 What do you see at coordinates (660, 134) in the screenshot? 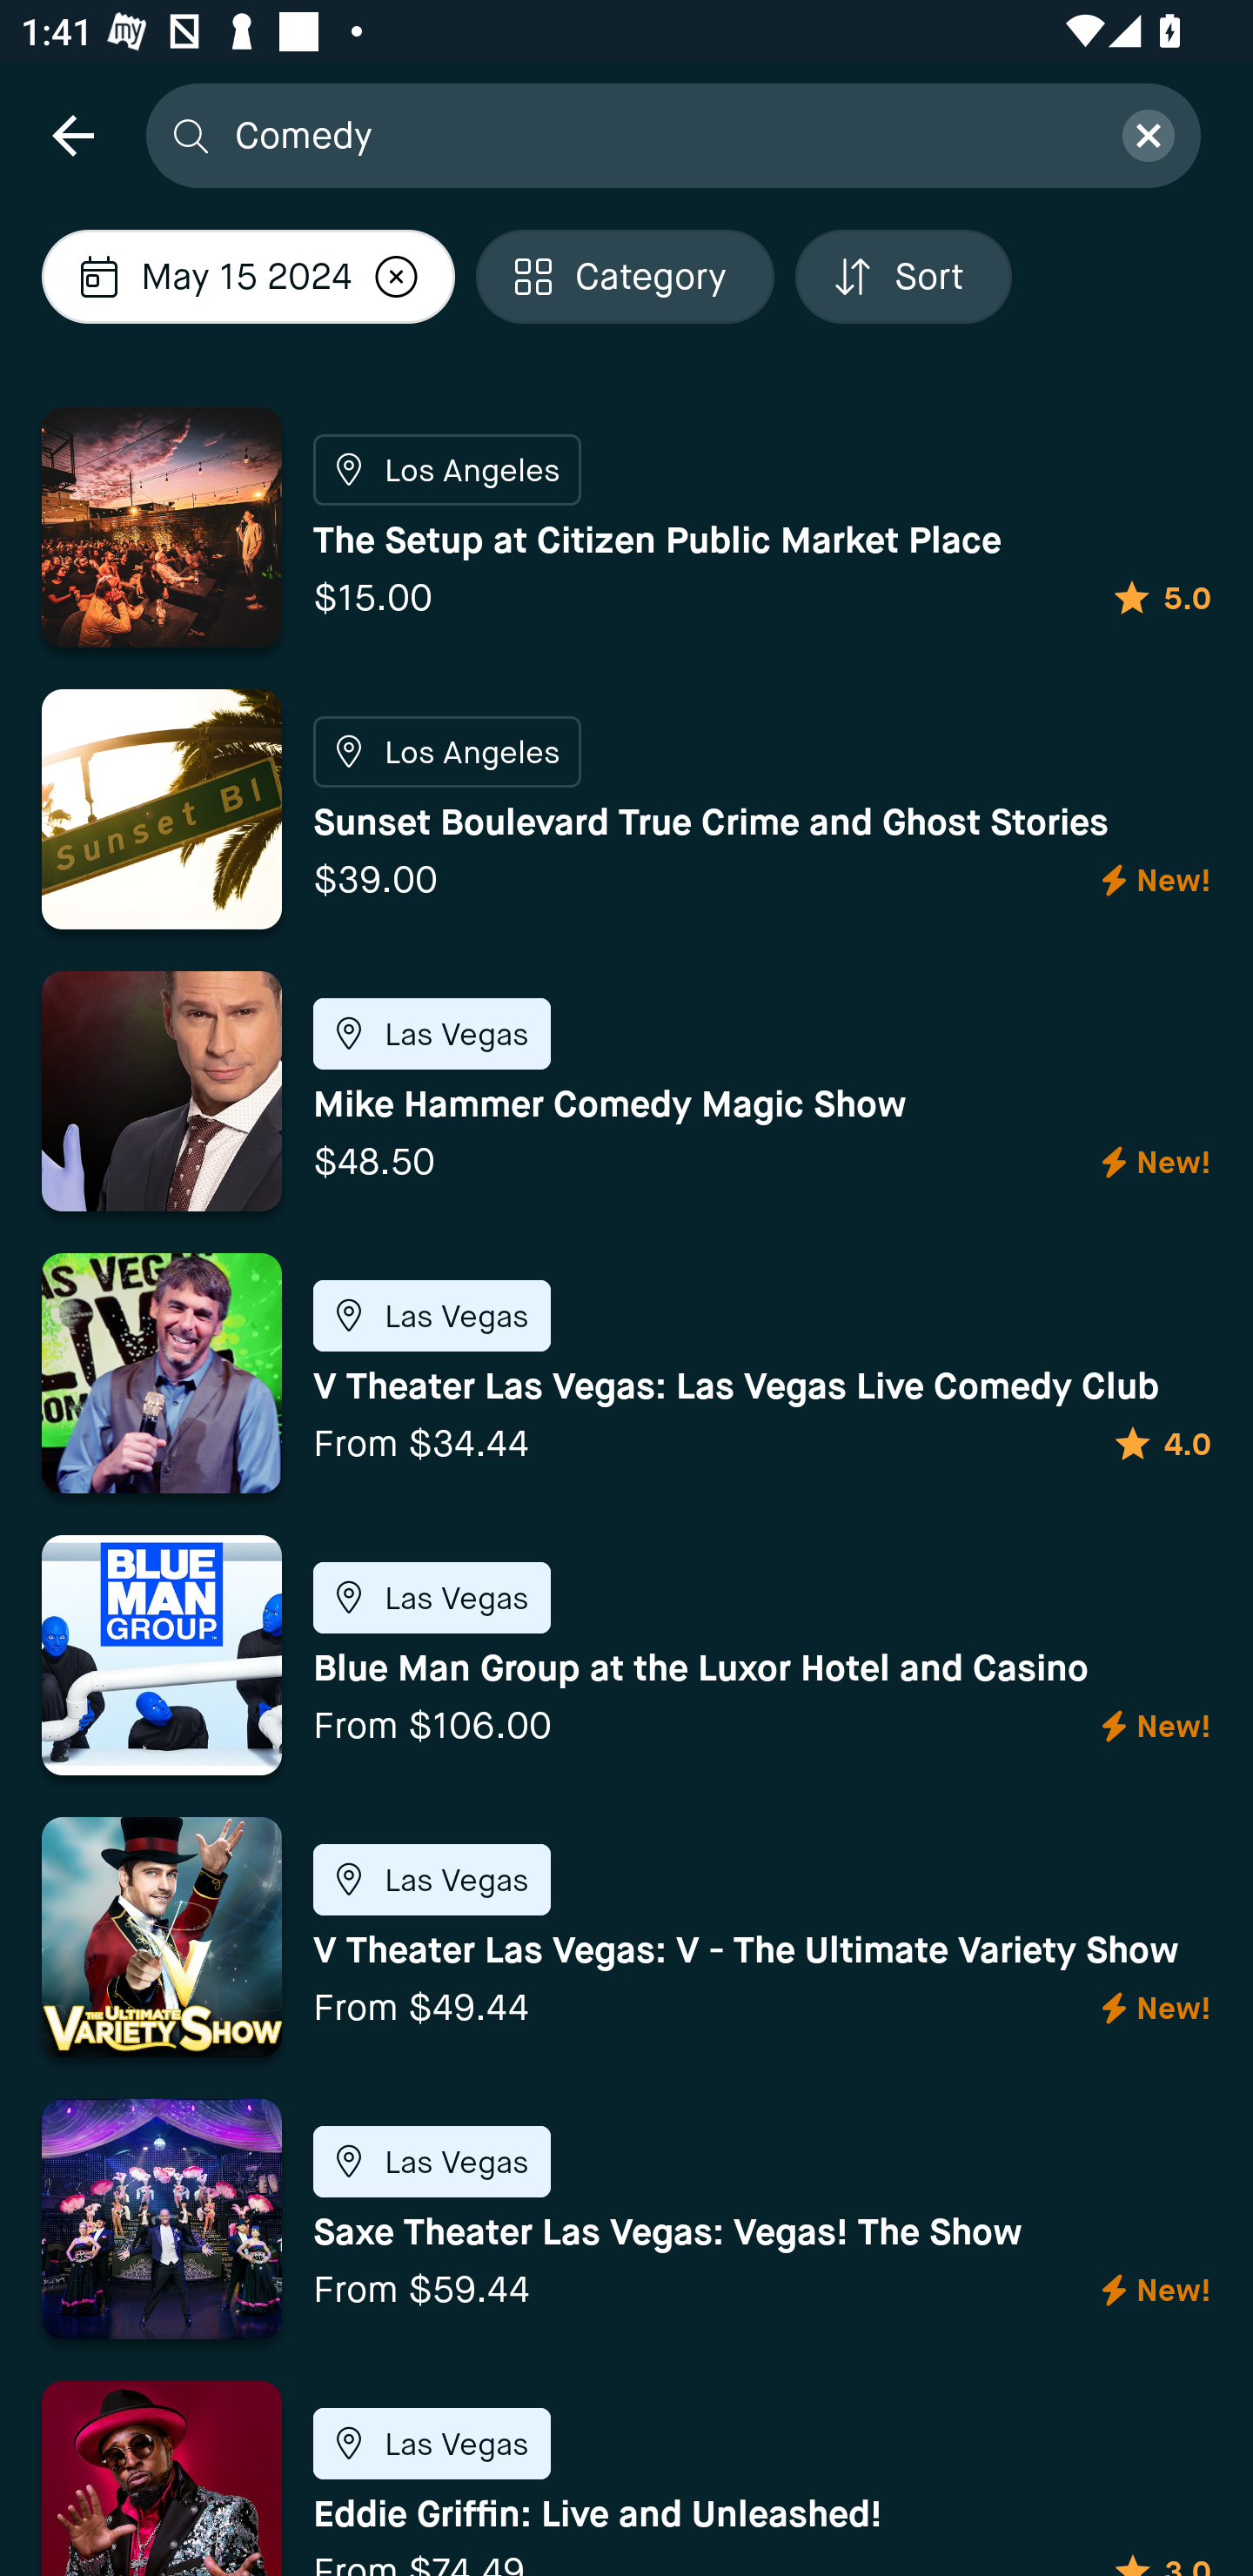
I see `Comedy` at bounding box center [660, 134].